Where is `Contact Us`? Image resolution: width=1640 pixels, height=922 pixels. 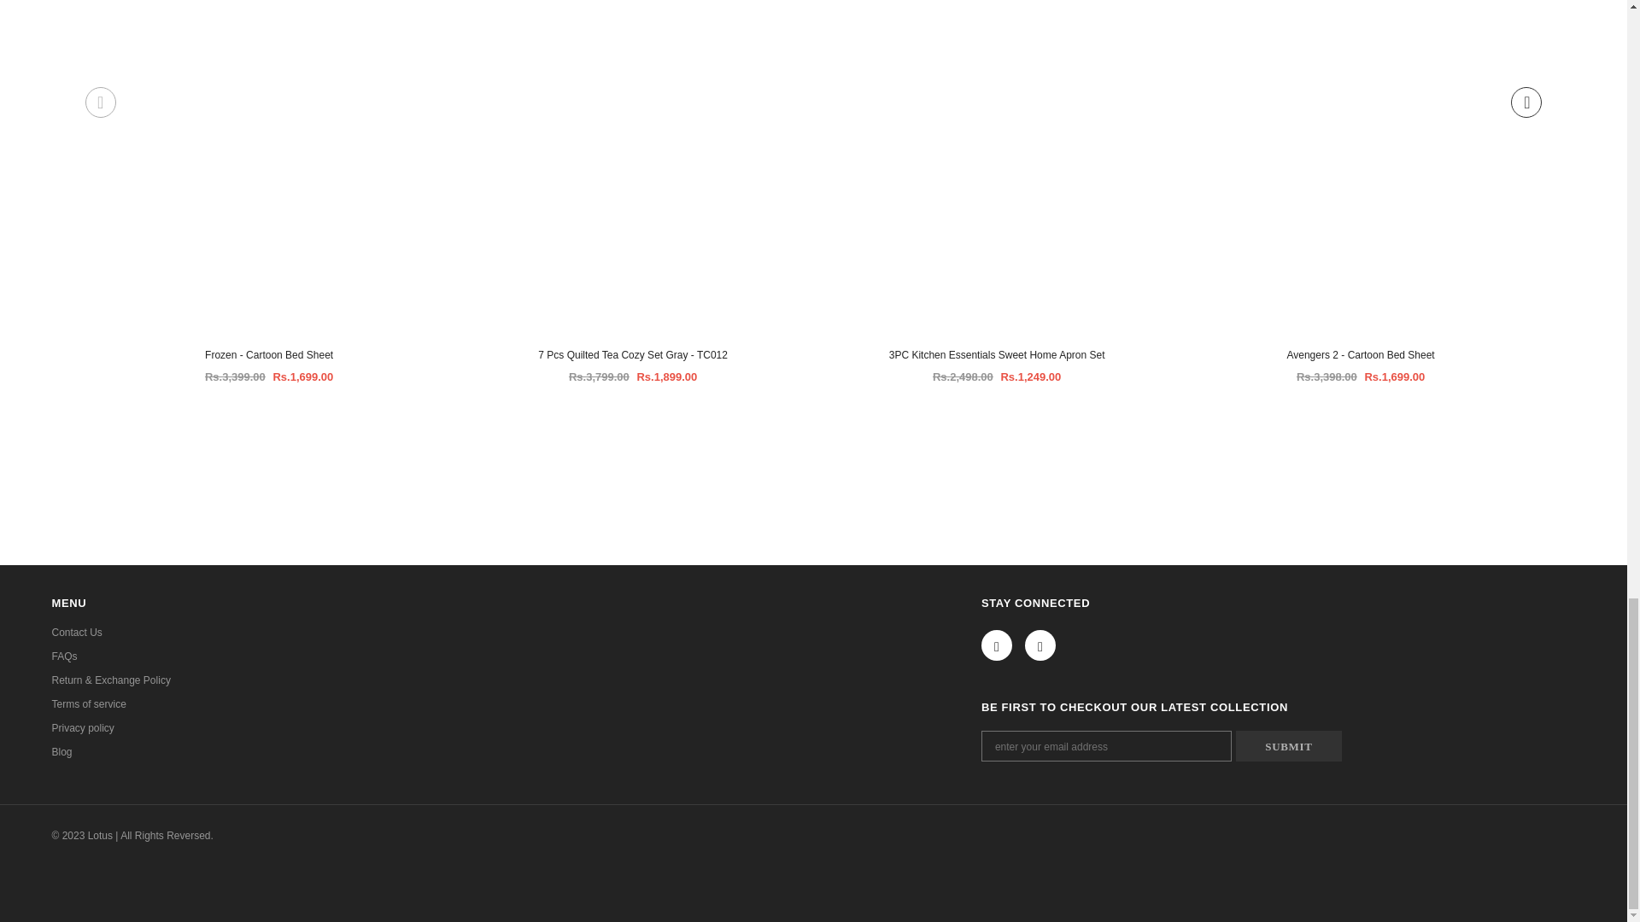 Contact Us is located at coordinates (76, 632).